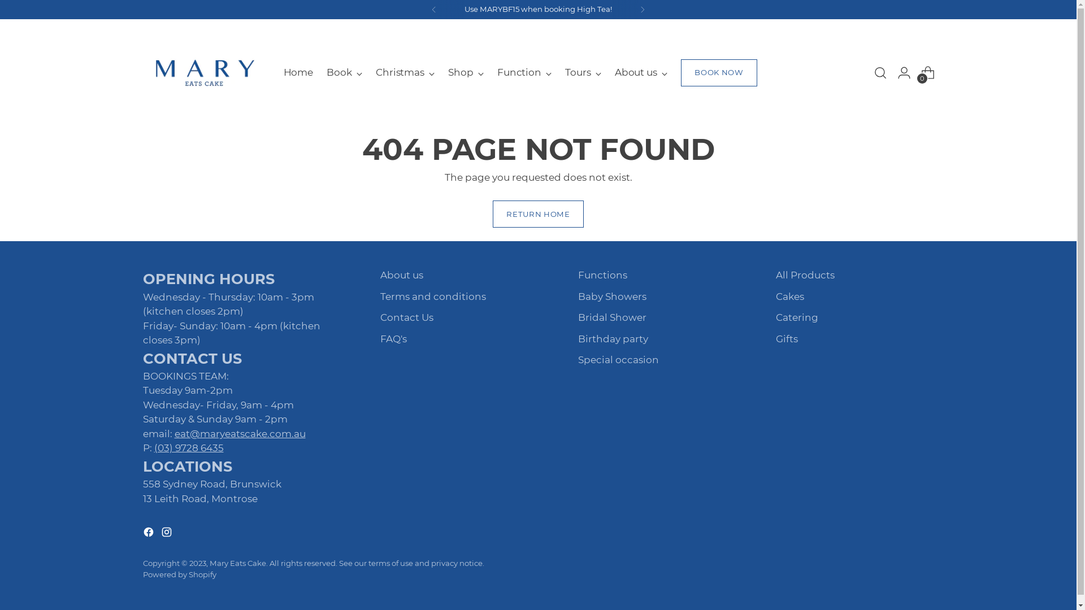 This screenshot has width=1085, height=610. I want to click on eat@maryeatscake.com.au, so click(240, 434).